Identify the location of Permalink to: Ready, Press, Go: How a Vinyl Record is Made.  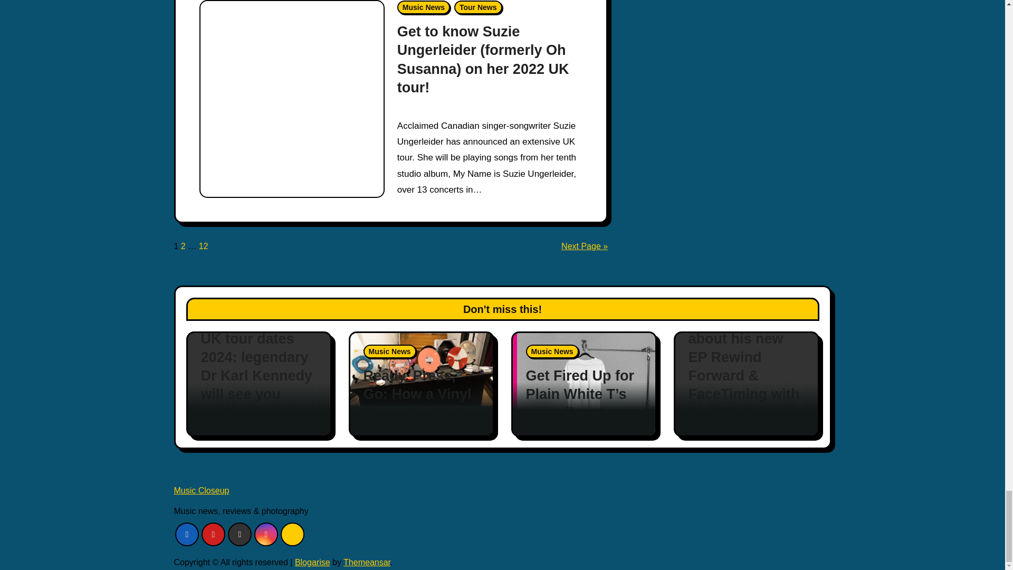
(417, 394).